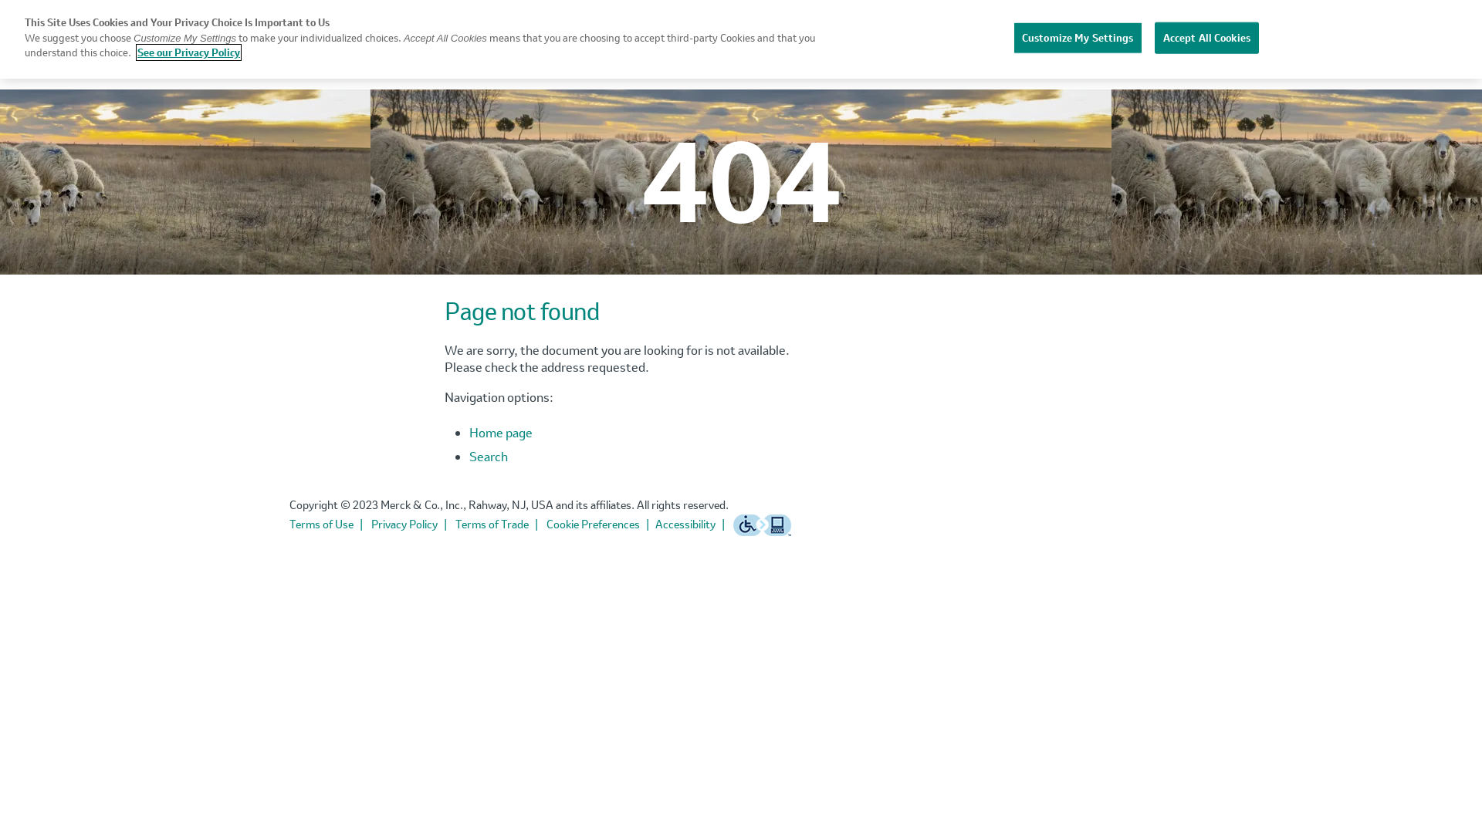 This screenshot has height=833, width=1482. I want to click on SPECIES, so click(832, 47).